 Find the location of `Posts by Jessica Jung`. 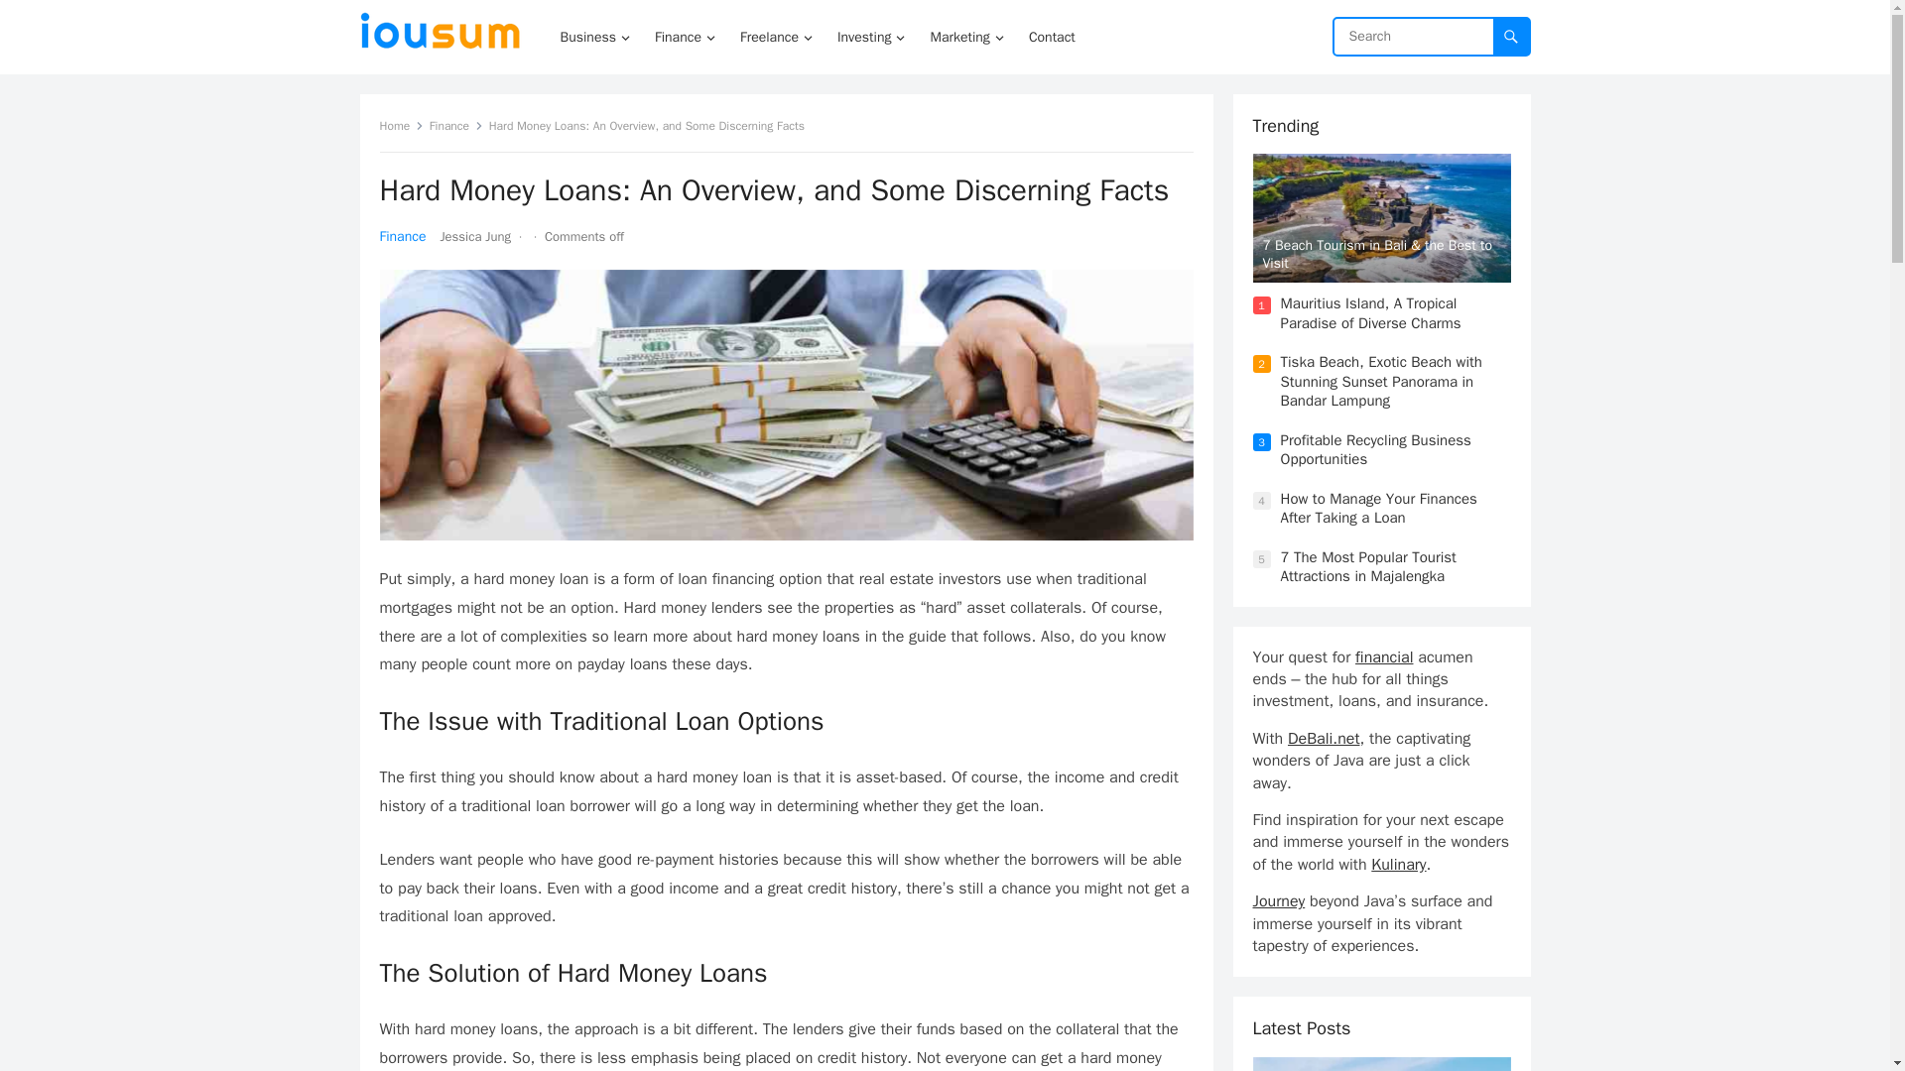

Posts by Jessica Jung is located at coordinates (474, 236).